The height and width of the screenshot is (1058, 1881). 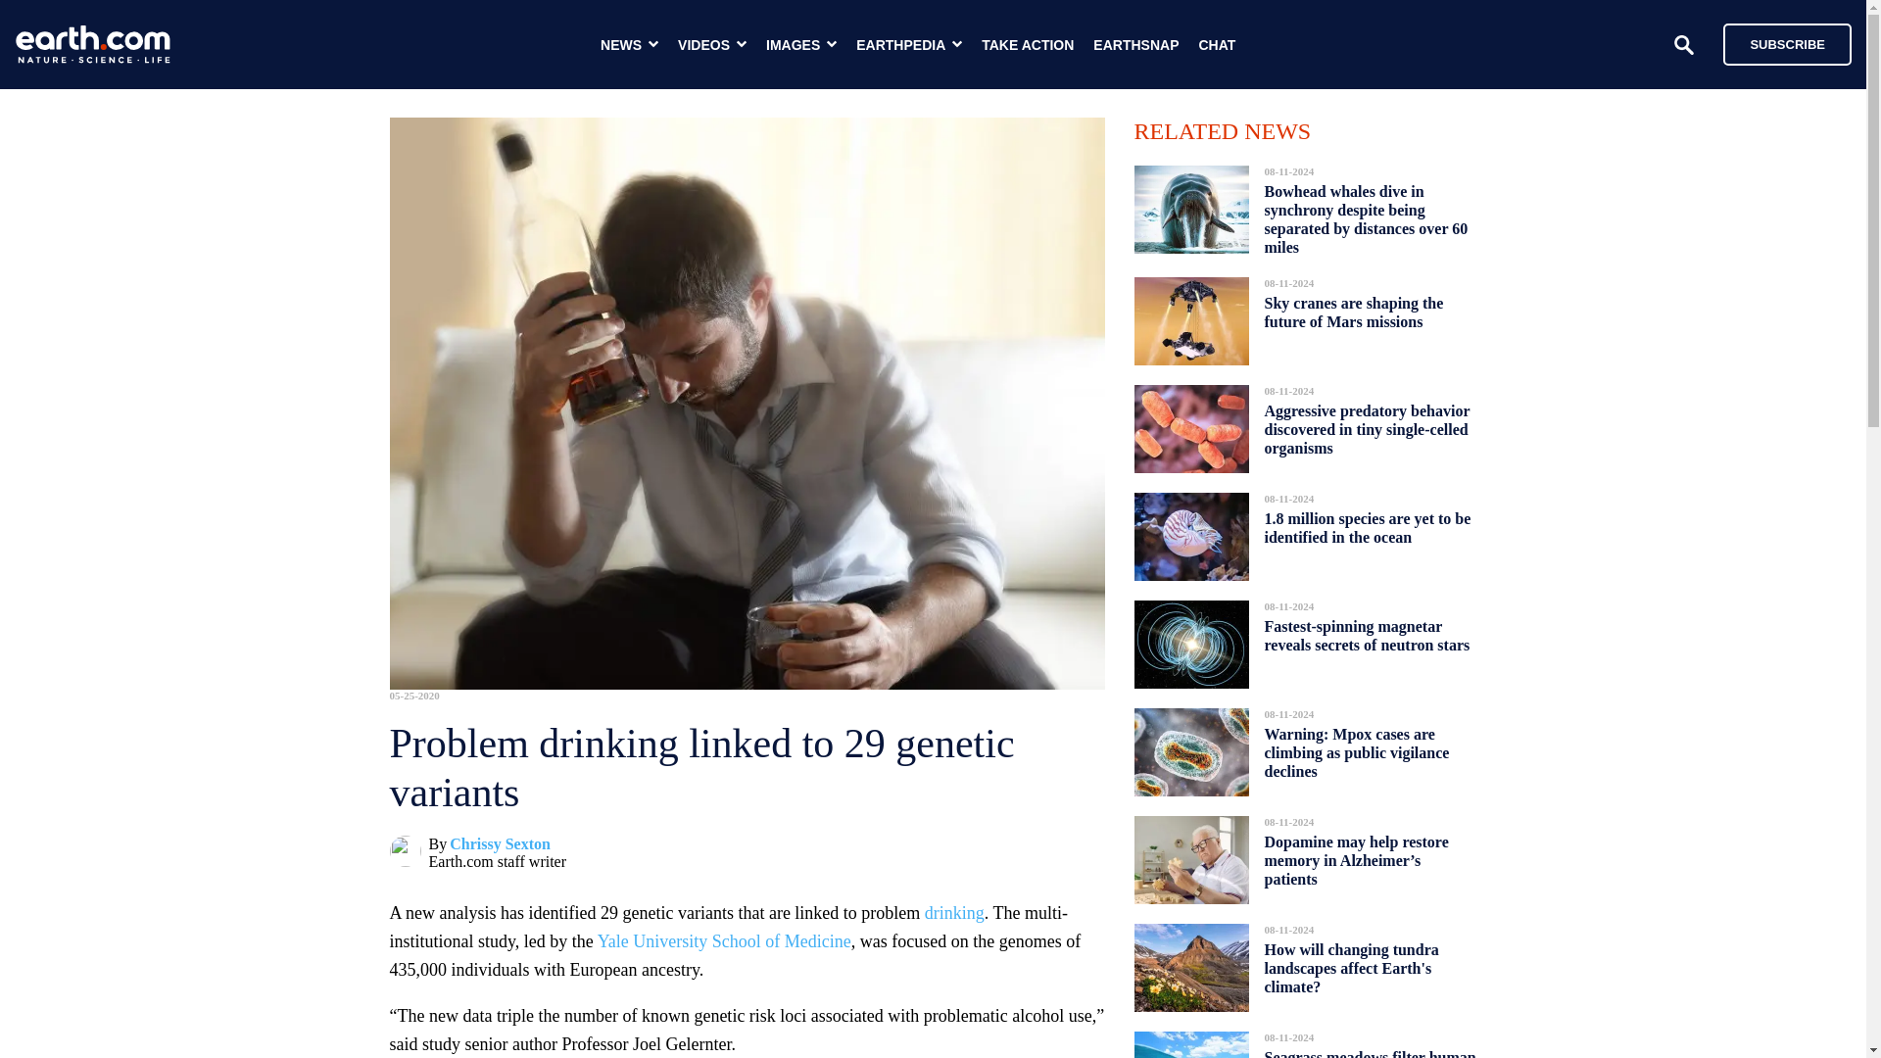 What do you see at coordinates (725, 940) in the screenshot?
I see `Yale University School of Medicine` at bounding box center [725, 940].